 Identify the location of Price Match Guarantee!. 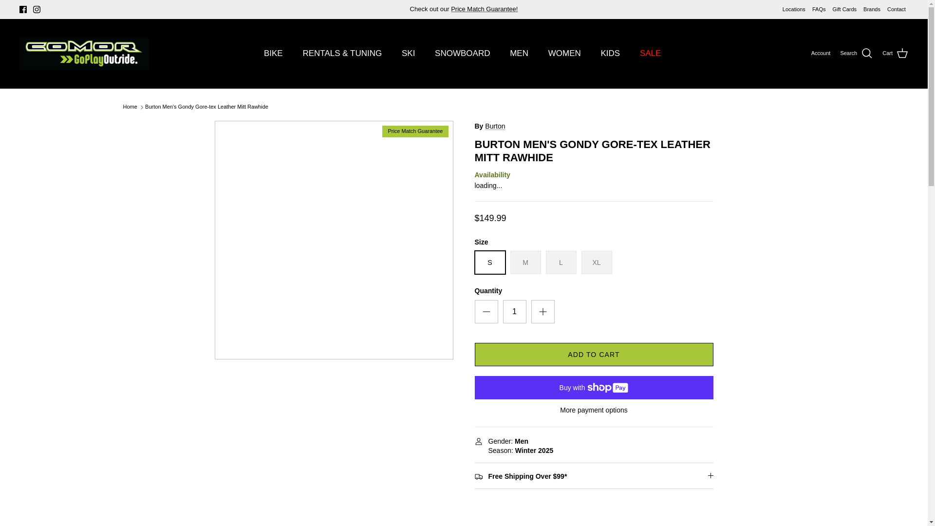
(484, 9).